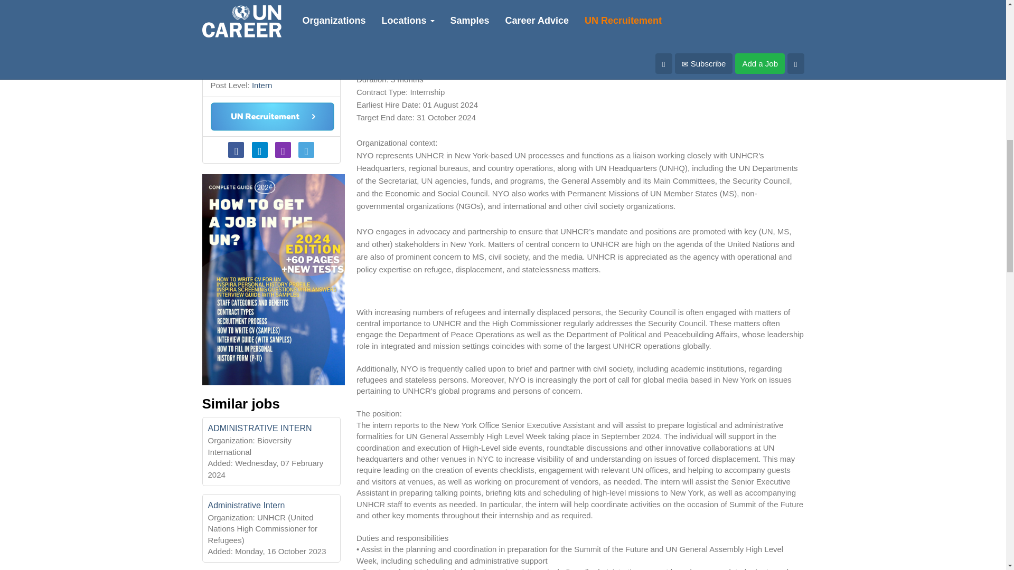 The height and width of the screenshot is (570, 1014). What do you see at coordinates (261, 85) in the screenshot?
I see `Intern` at bounding box center [261, 85].